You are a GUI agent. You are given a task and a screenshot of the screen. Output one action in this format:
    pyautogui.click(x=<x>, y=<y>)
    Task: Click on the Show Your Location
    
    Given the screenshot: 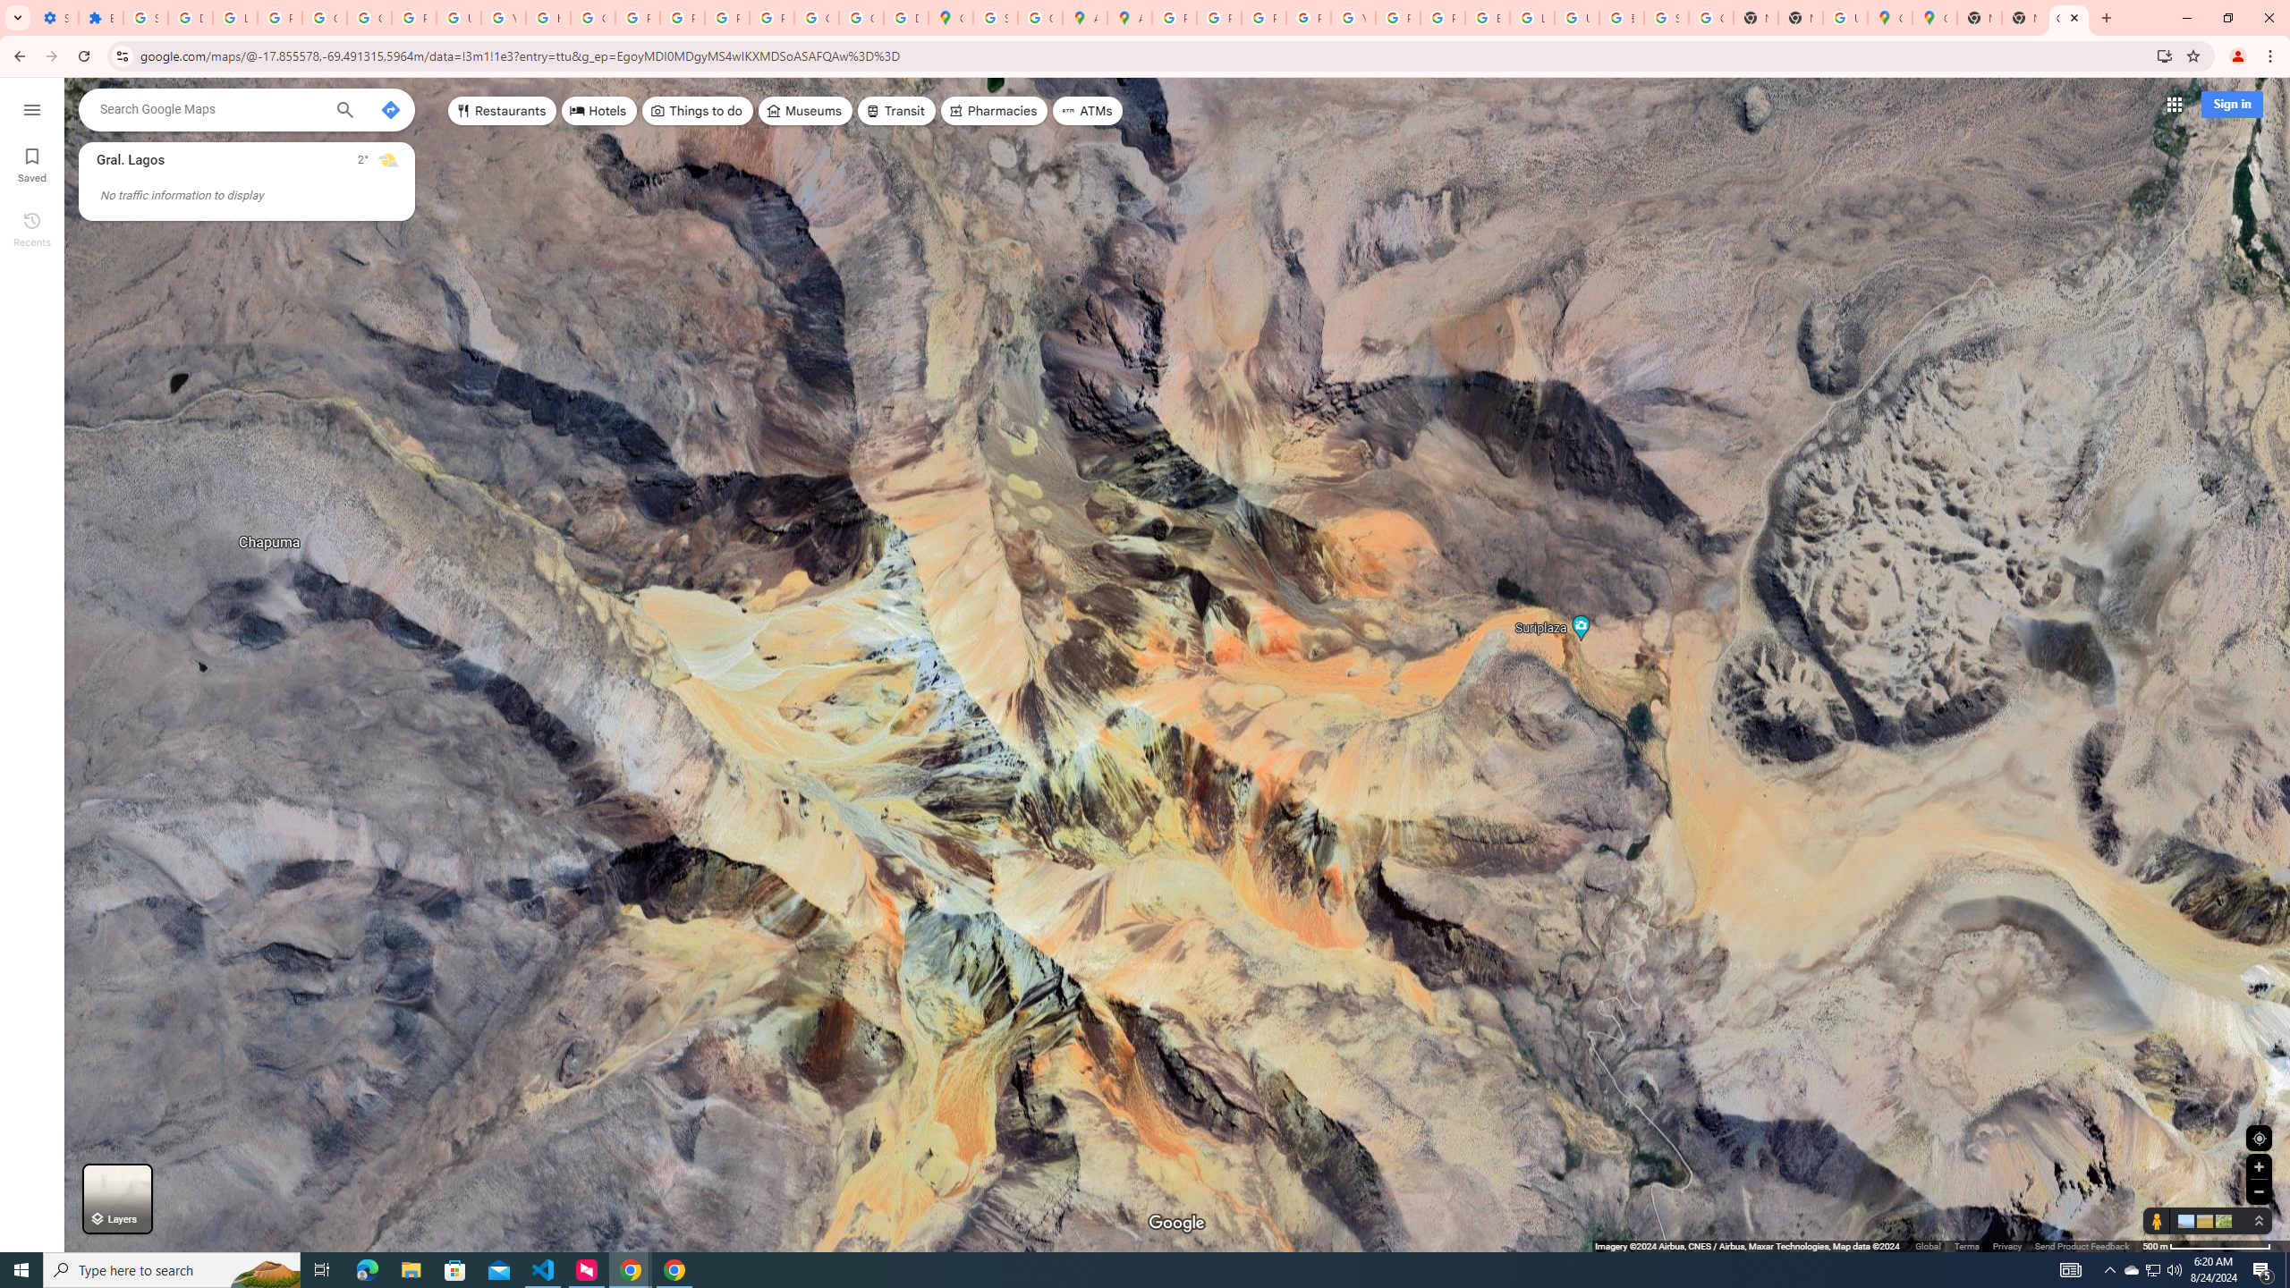 What is the action you would take?
    pyautogui.click(x=2259, y=1138)
    